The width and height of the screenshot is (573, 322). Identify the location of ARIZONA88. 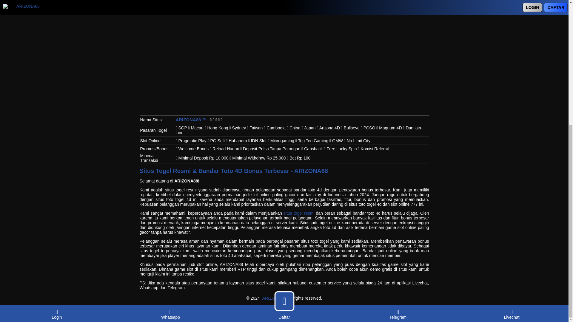
(274, 298).